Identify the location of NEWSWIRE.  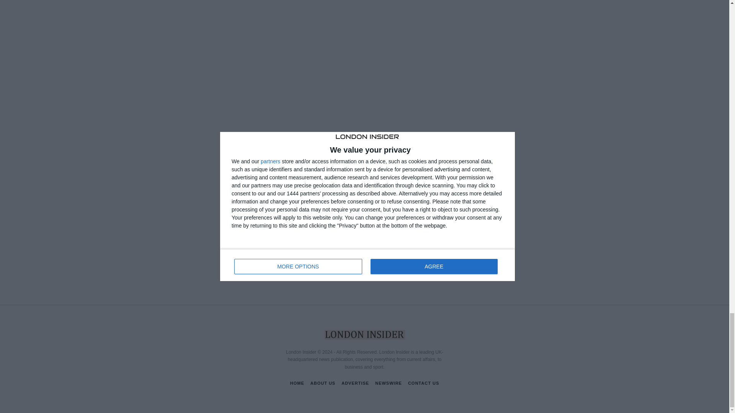
(388, 383).